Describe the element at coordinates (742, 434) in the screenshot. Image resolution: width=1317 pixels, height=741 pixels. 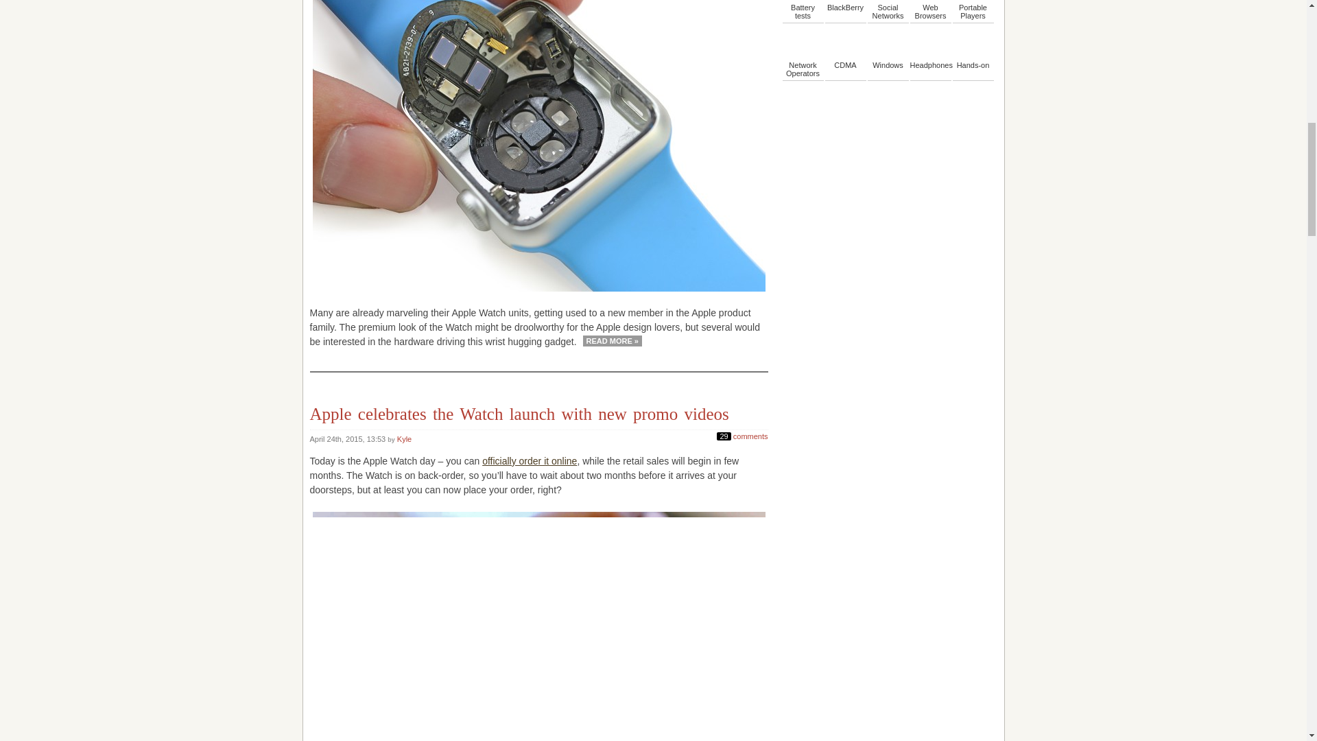
I see `29 comments` at that location.